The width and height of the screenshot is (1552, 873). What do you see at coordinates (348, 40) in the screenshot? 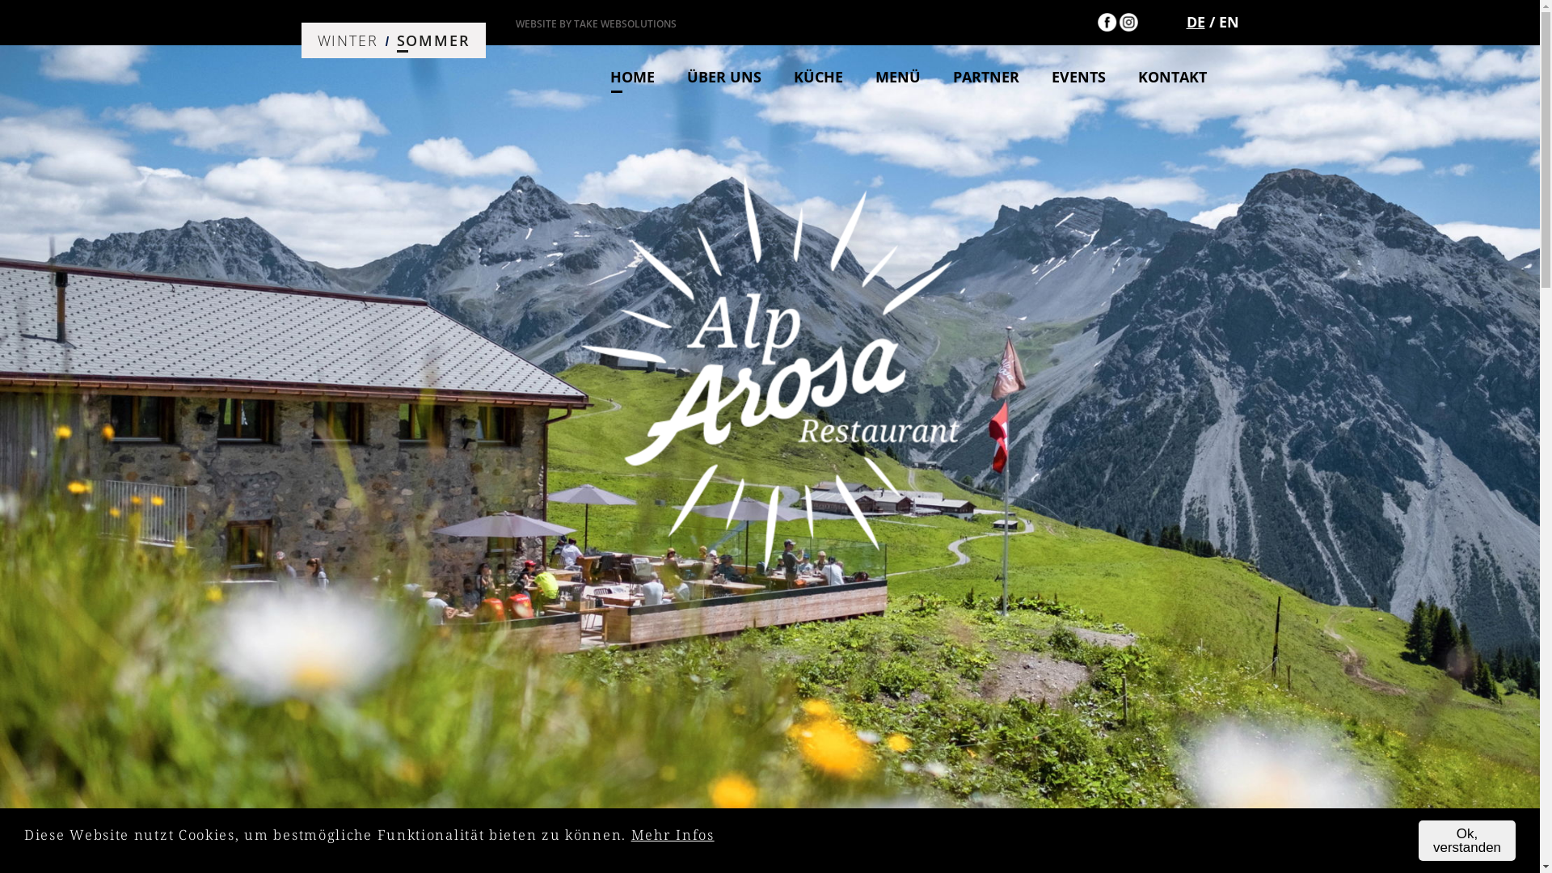
I see `WINTER` at bounding box center [348, 40].